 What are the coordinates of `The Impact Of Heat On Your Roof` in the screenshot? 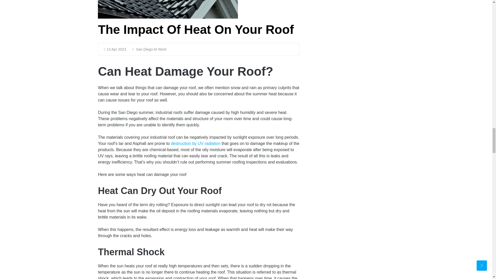 It's located at (196, 29).